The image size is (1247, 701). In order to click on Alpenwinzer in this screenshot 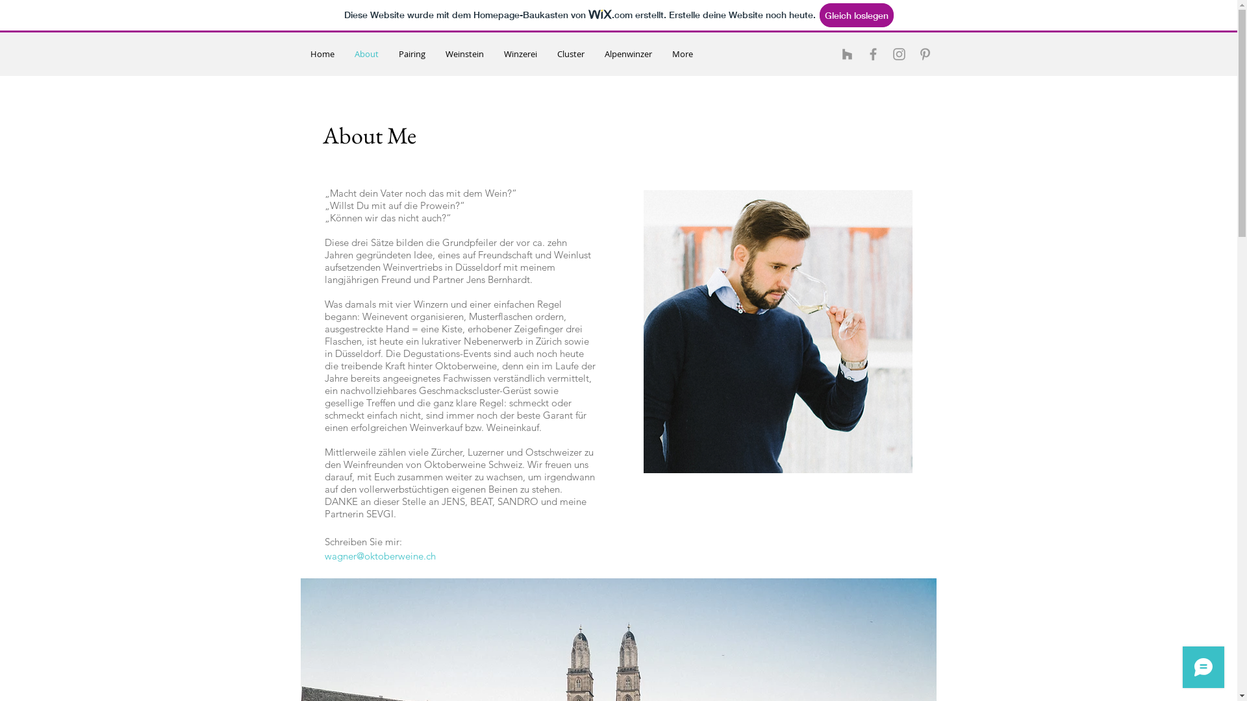, I will do `click(629, 55)`.